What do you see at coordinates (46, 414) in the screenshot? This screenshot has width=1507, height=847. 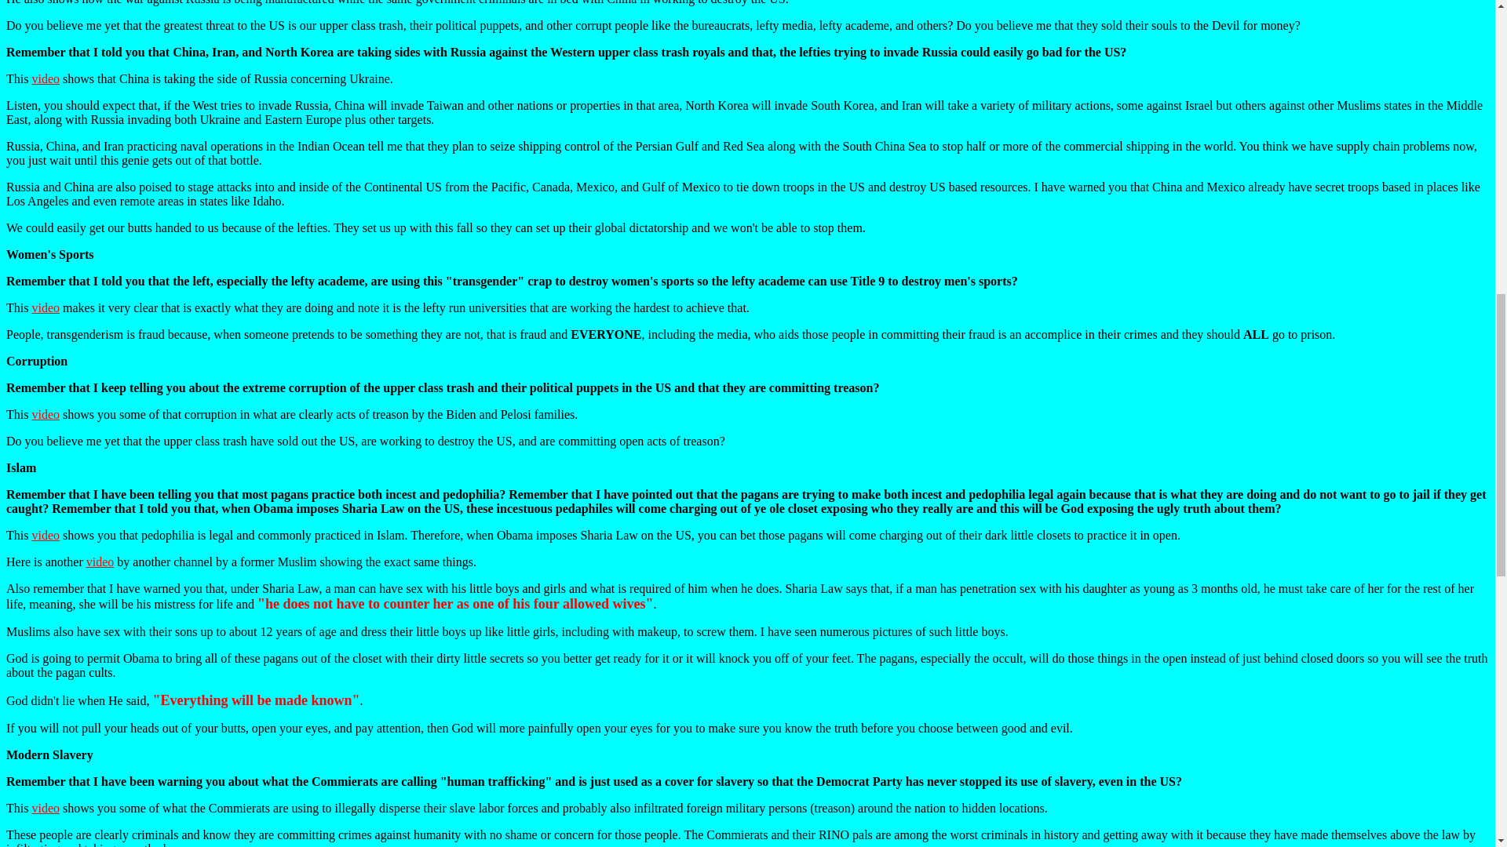 I see `video` at bounding box center [46, 414].